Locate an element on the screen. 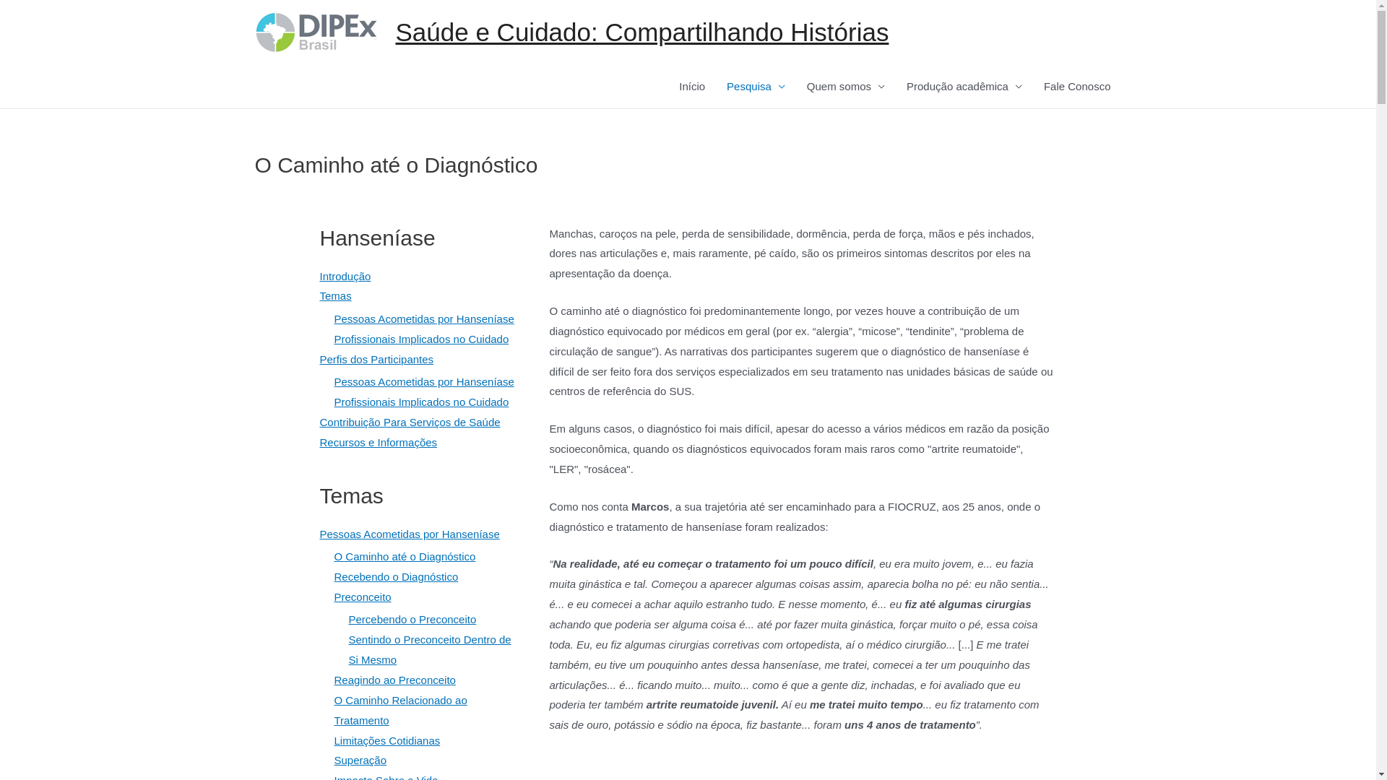  Fale Conosco is located at coordinates (1078, 87).